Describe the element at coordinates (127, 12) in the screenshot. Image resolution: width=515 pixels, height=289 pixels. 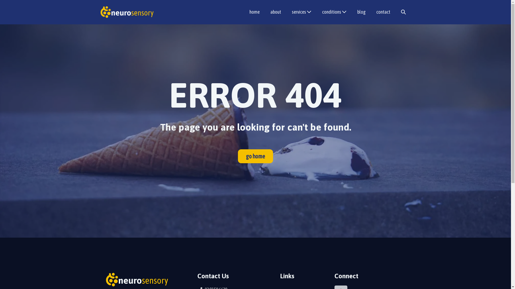
I see `Neurosensory` at that location.